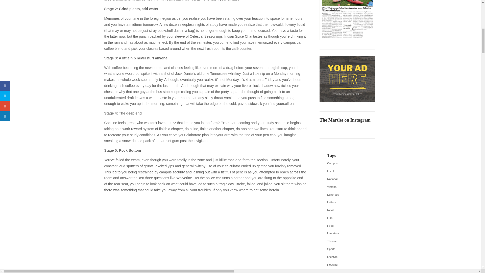 The image size is (485, 273). Describe the element at coordinates (347, 241) in the screenshot. I see `Theatre` at that location.